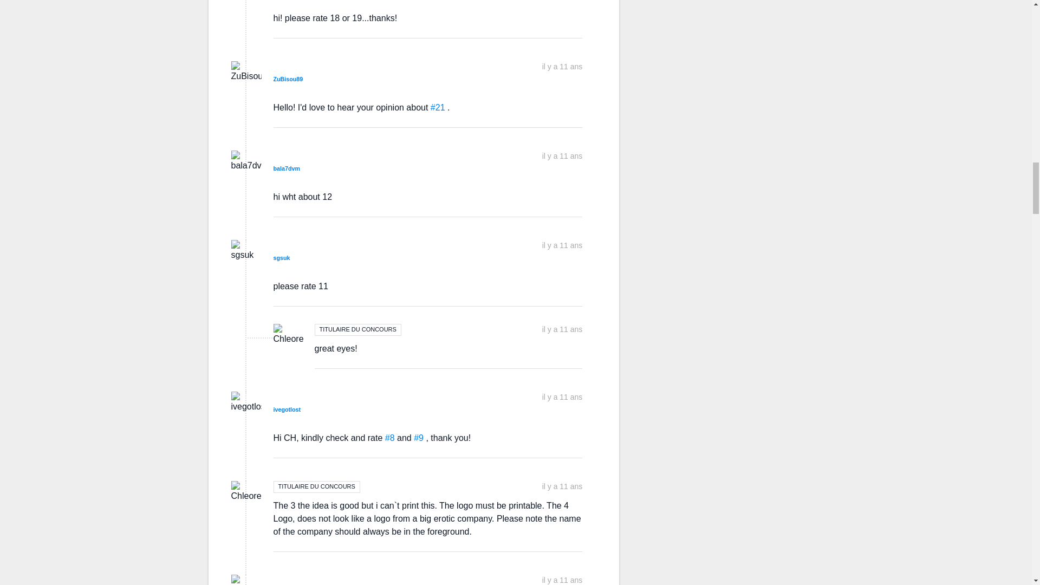  What do you see at coordinates (287, 79) in the screenshot?
I see `ZuBisou89` at bounding box center [287, 79].